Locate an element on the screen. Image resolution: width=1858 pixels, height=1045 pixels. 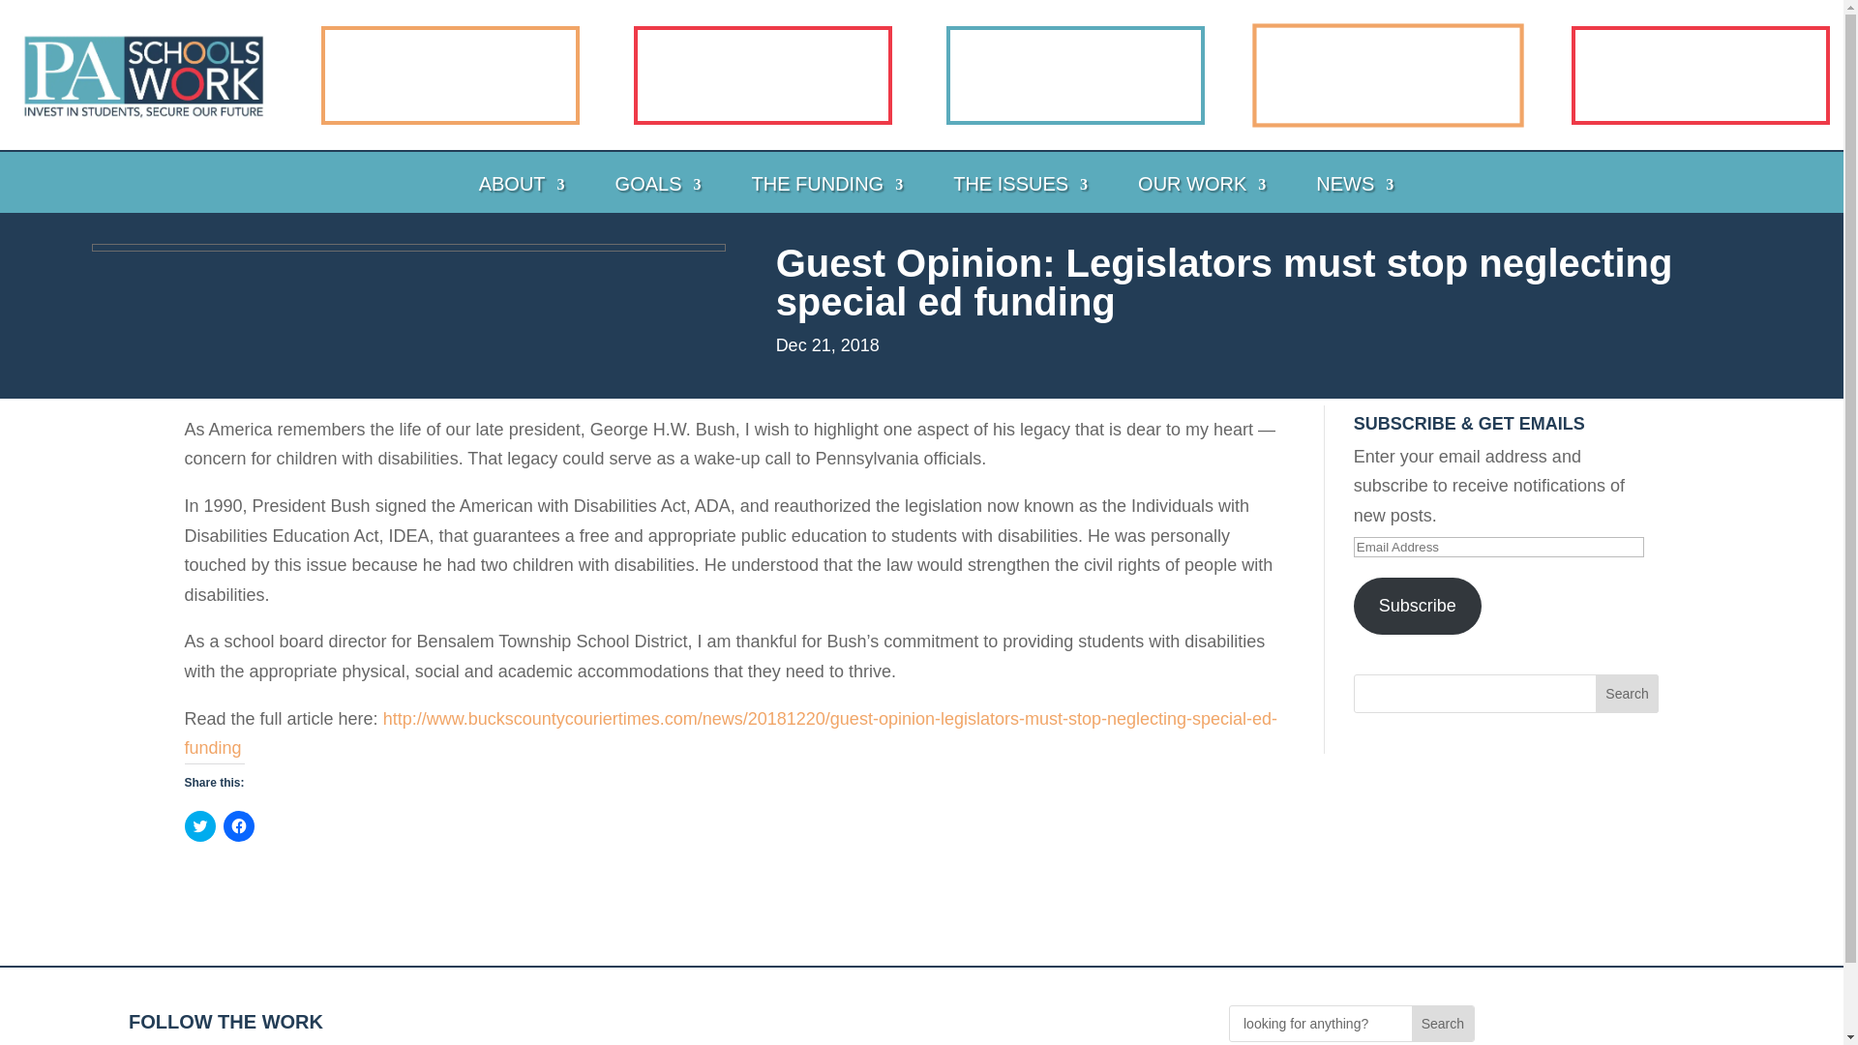
Search is located at coordinates (1442, 1024).